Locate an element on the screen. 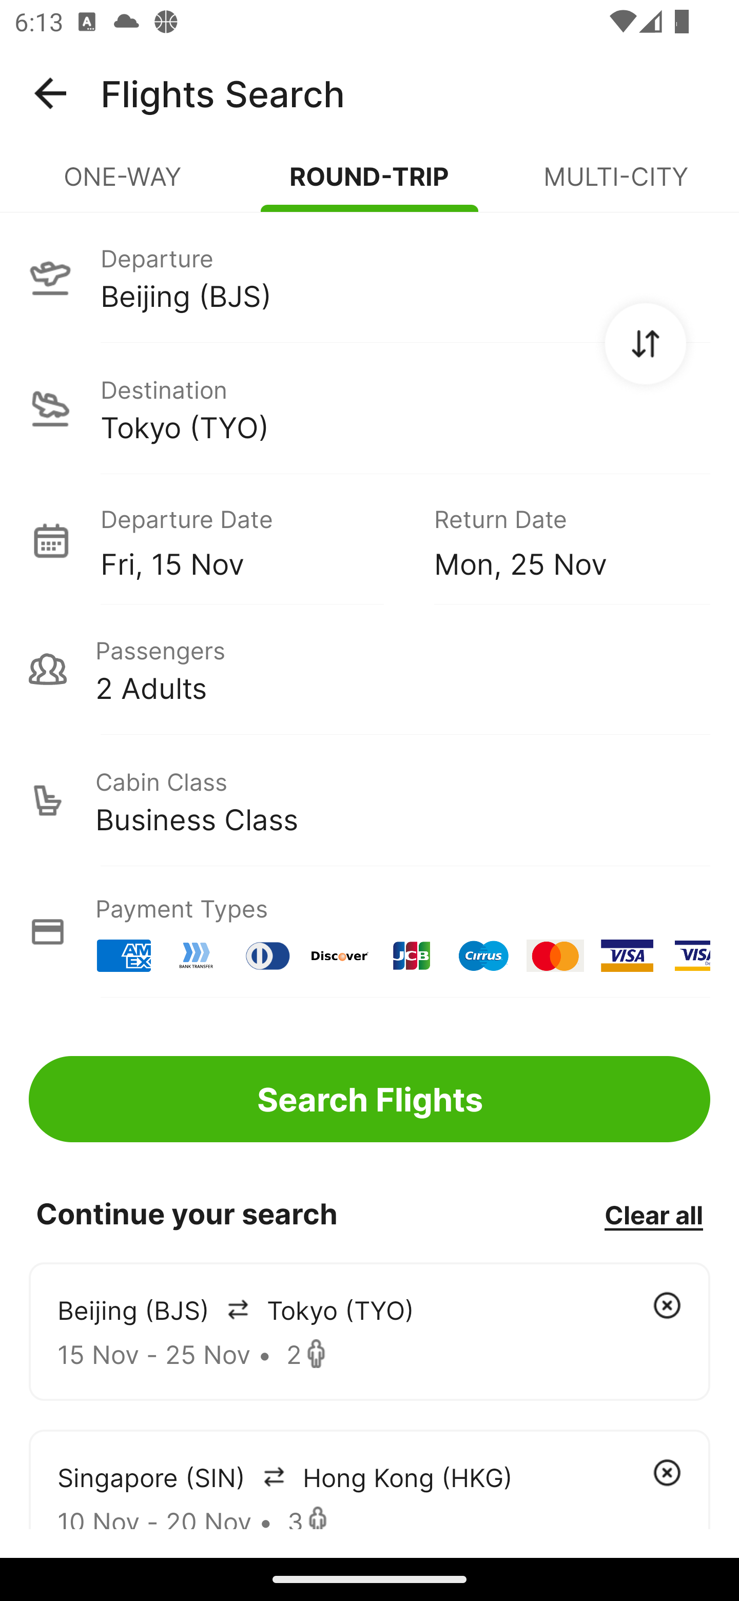 This screenshot has height=1601, width=739. Clear all is located at coordinates (653, 1214).